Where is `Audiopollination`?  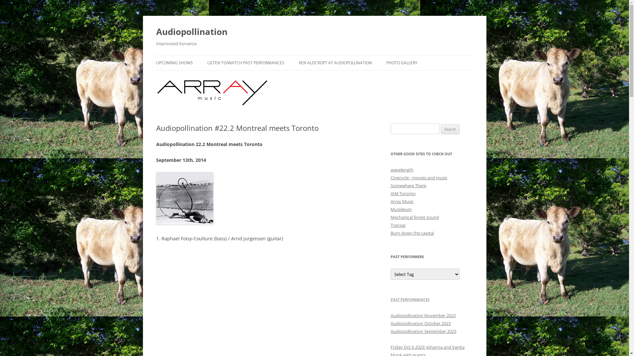 Audiopollination is located at coordinates (192, 32).